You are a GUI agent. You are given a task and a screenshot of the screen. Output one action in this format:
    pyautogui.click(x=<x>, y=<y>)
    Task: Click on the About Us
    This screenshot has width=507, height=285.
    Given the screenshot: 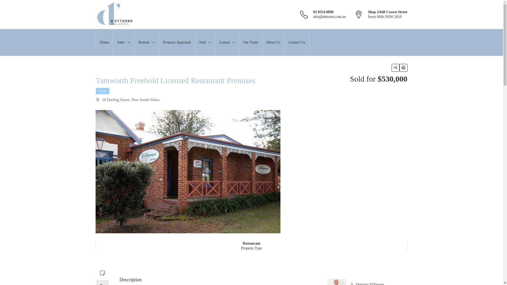 What is the action you would take?
    pyautogui.click(x=273, y=42)
    